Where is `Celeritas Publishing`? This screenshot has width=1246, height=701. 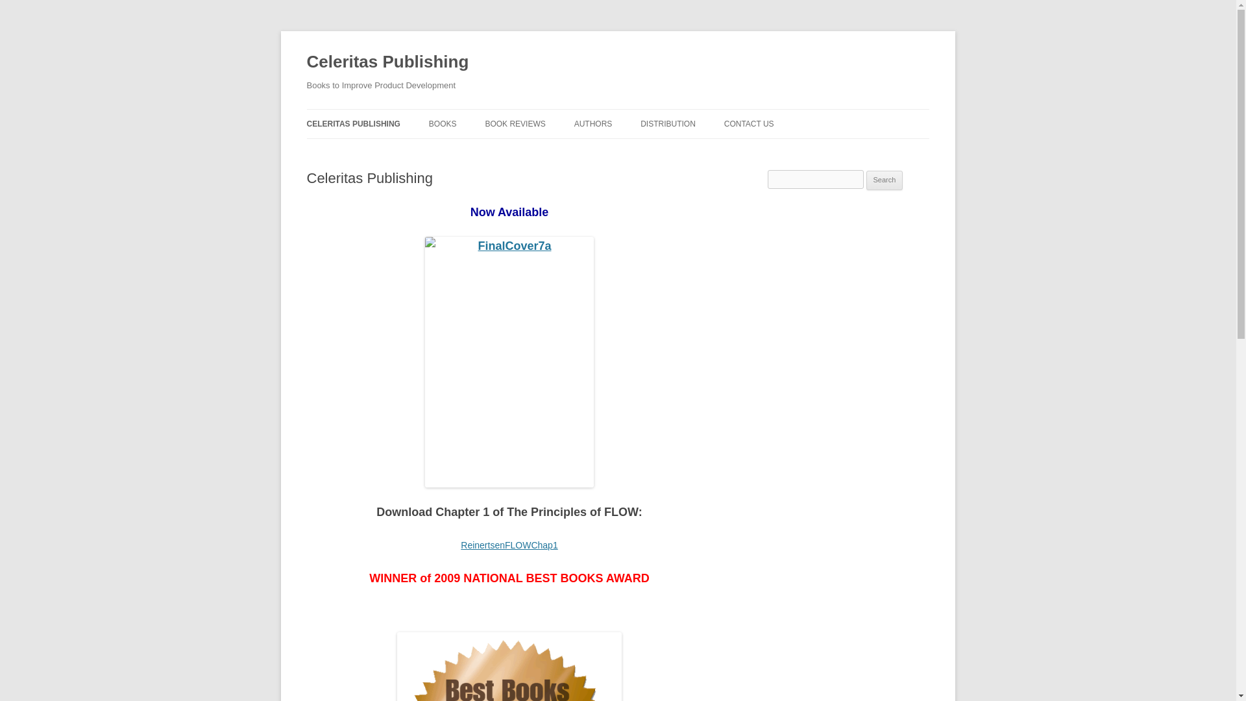
Celeritas Publishing is located at coordinates (387, 62).